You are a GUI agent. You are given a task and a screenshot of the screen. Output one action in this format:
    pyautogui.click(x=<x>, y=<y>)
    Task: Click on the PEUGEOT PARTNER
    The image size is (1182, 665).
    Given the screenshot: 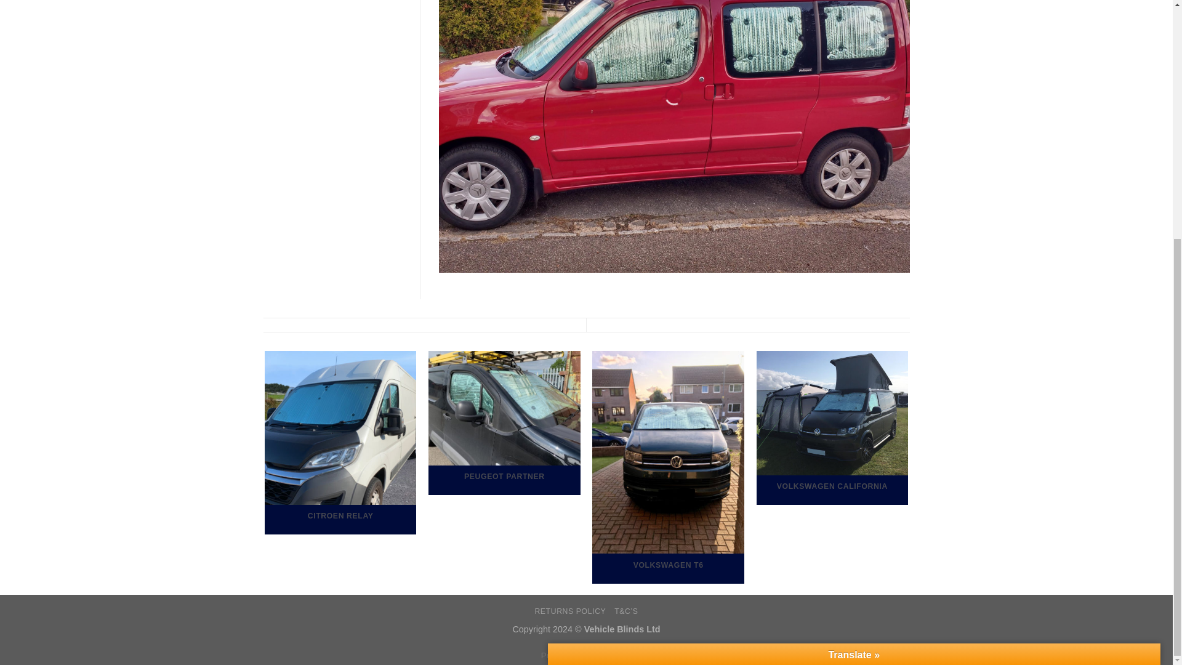 What is the action you would take?
    pyautogui.click(x=504, y=422)
    